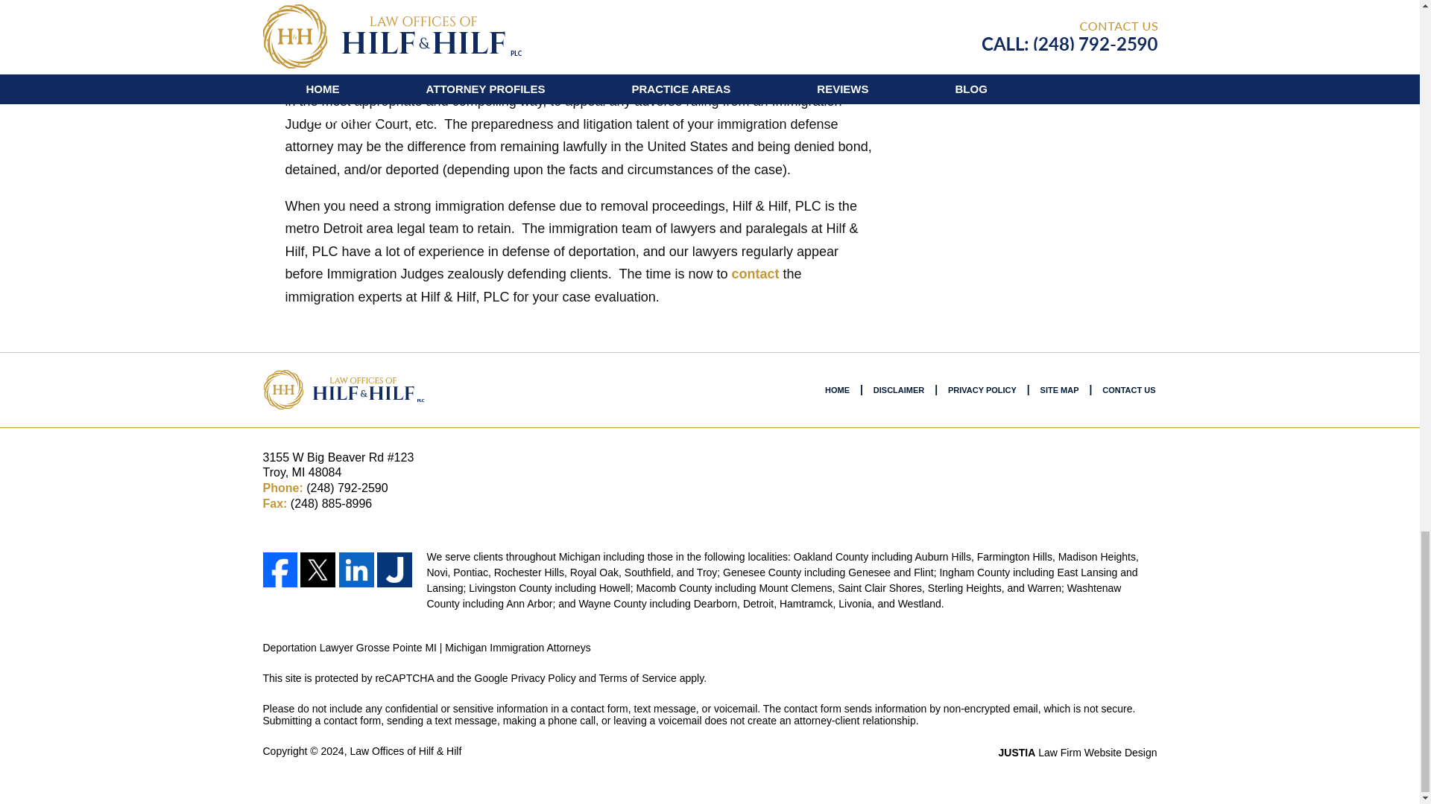  I want to click on LinkedIn, so click(356, 569).